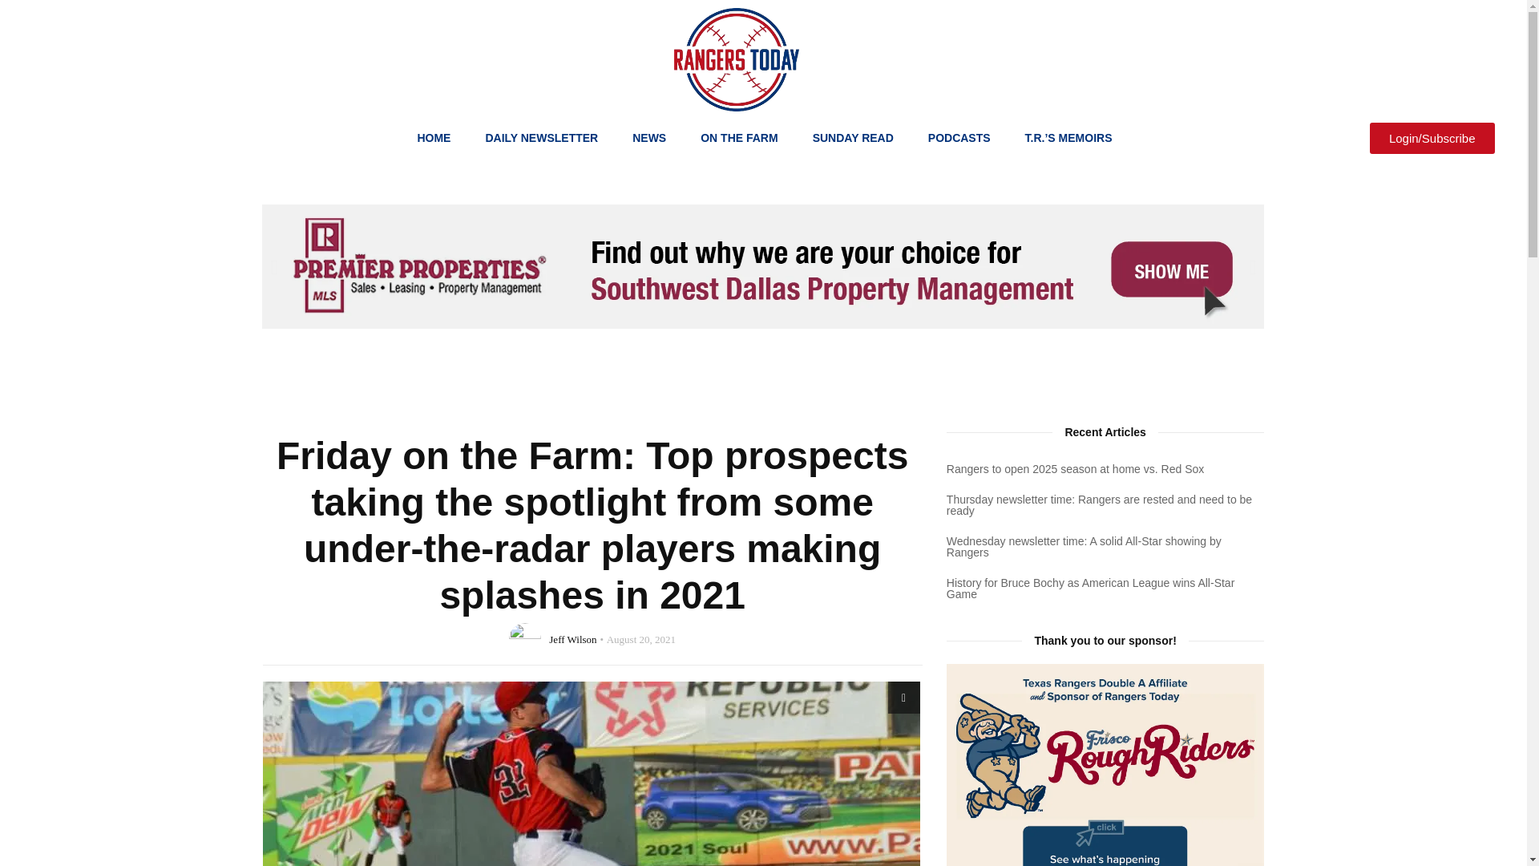 The height and width of the screenshot is (866, 1539). What do you see at coordinates (959, 138) in the screenshot?
I see `PODCASTS` at bounding box center [959, 138].